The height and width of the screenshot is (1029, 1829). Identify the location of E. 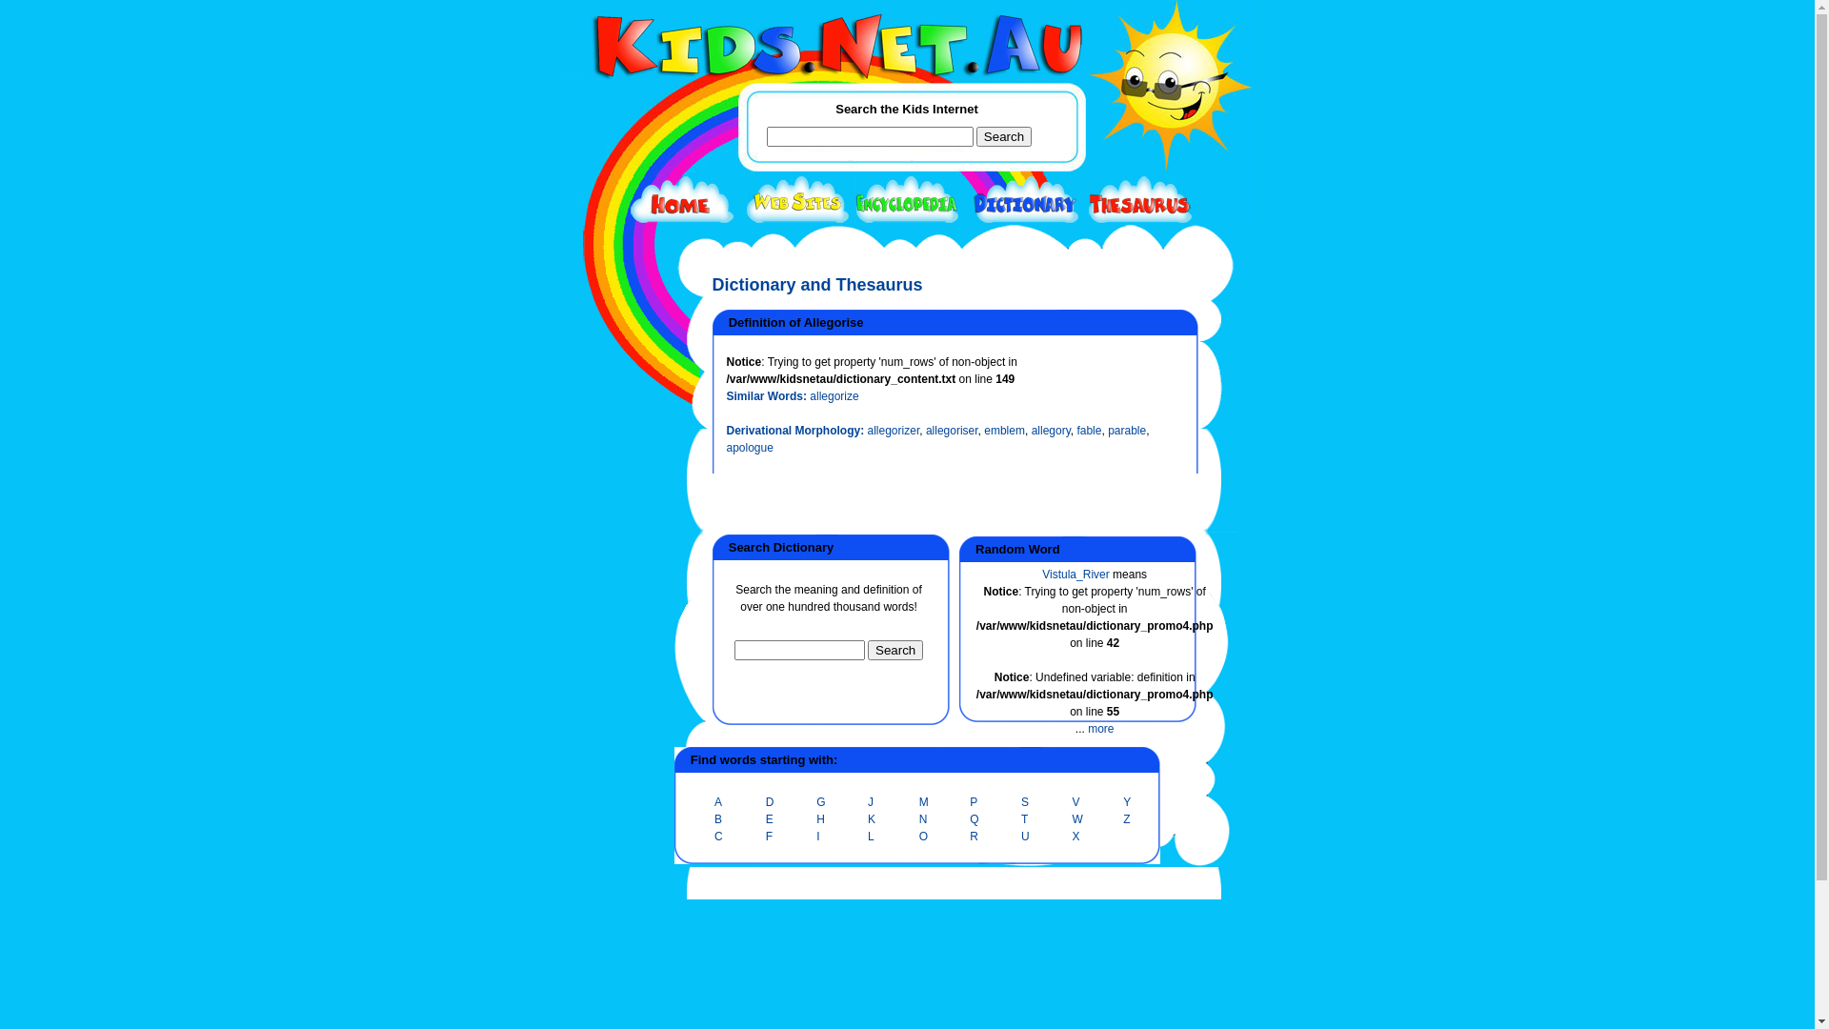
(770, 819).